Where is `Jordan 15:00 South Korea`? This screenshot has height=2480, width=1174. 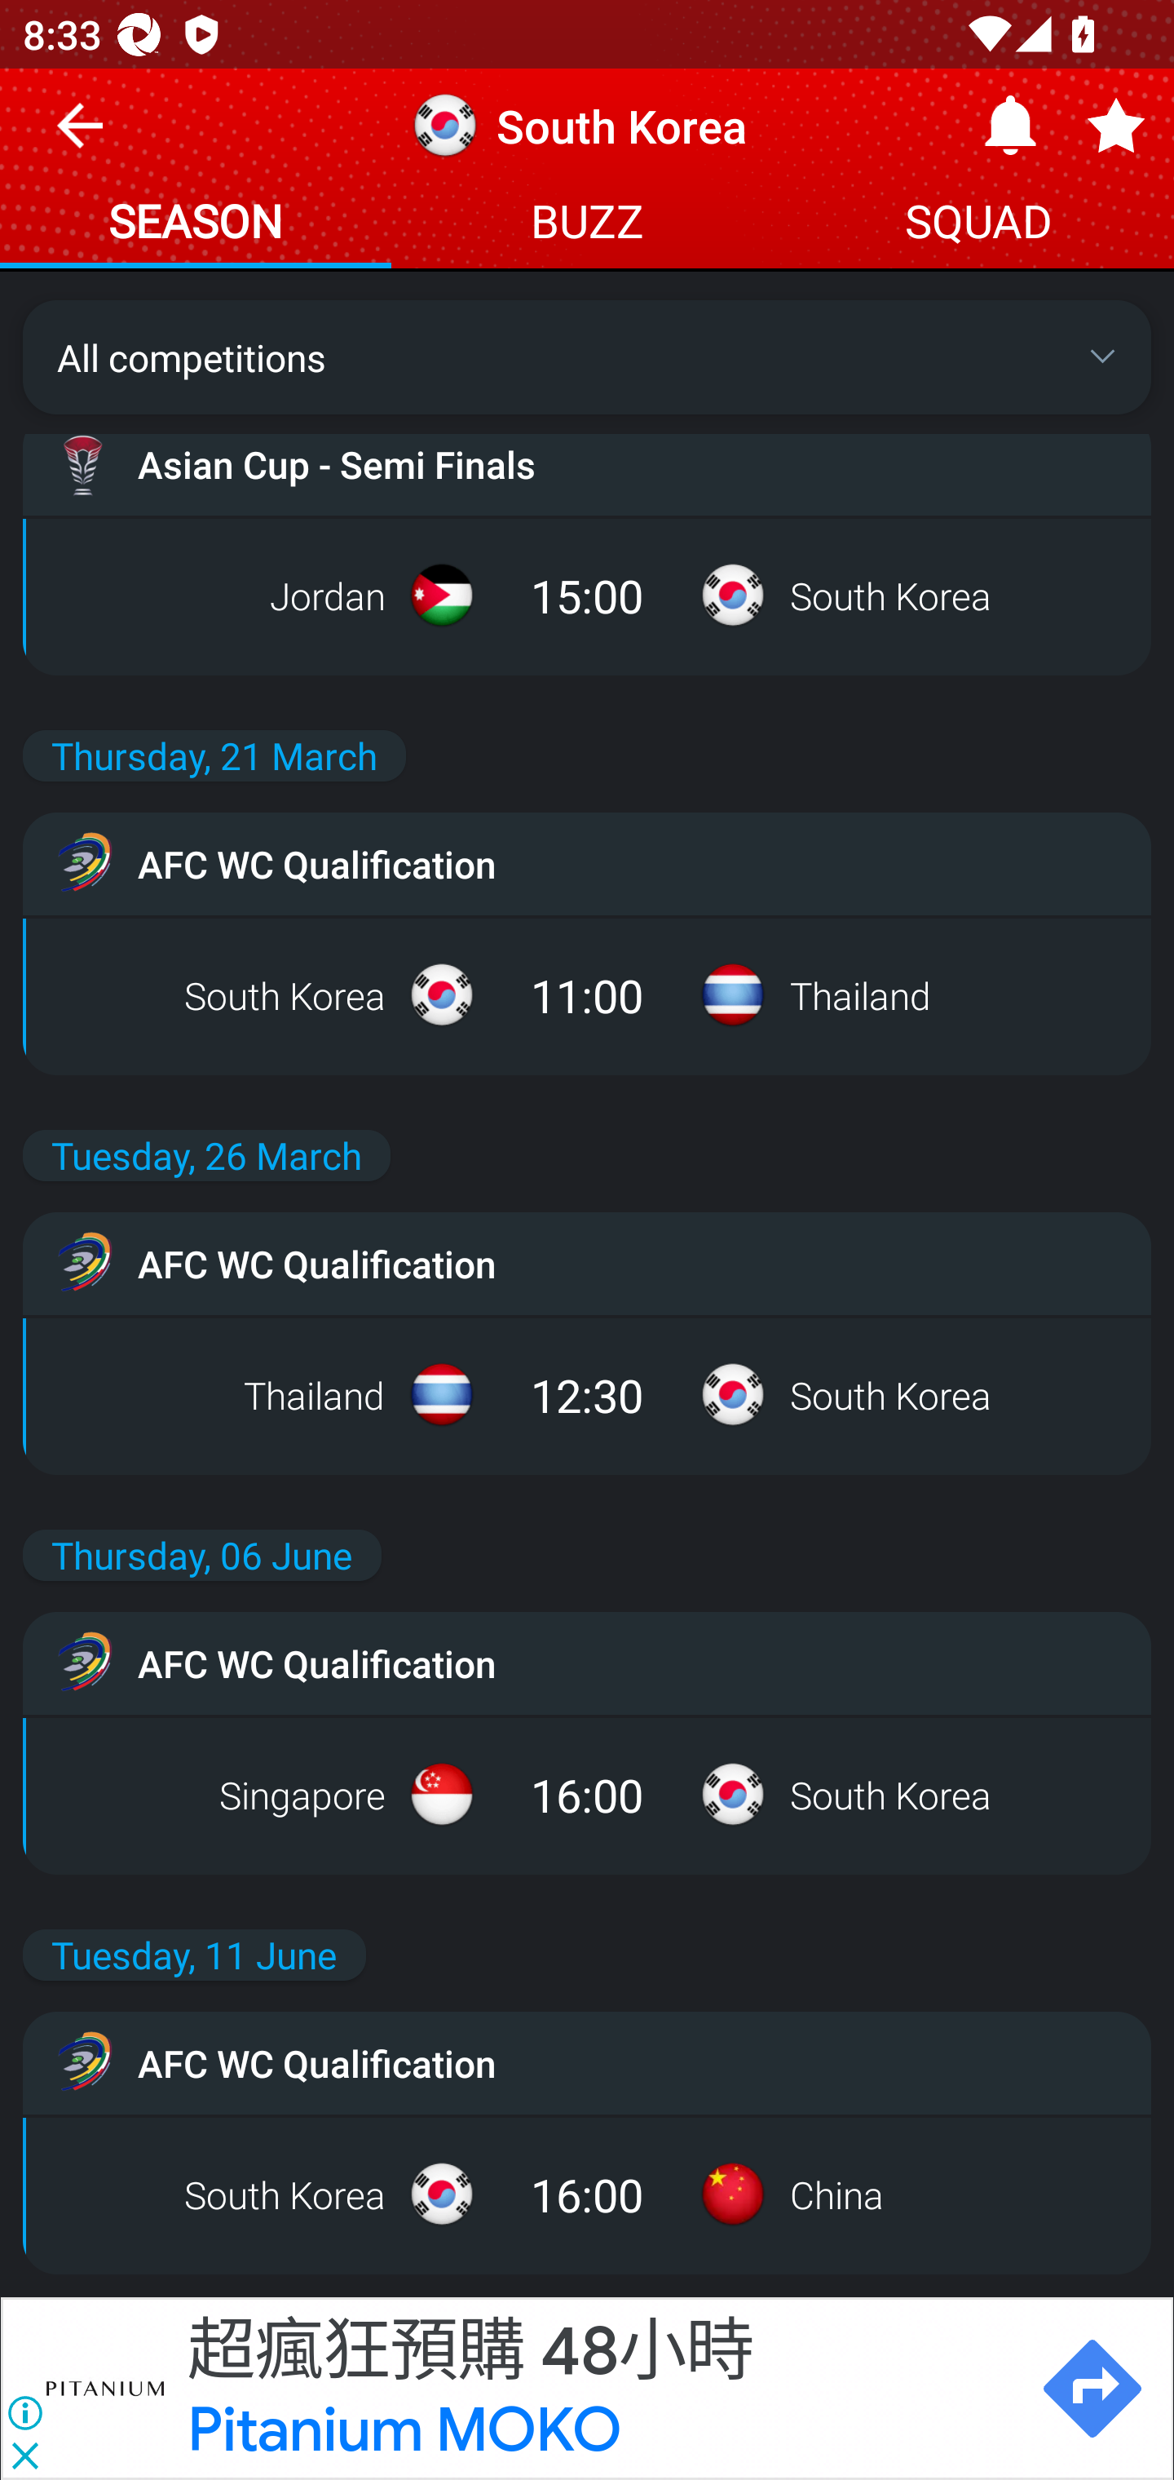
Jordan 15:00 South Korea is located at coordinates (587, 595).